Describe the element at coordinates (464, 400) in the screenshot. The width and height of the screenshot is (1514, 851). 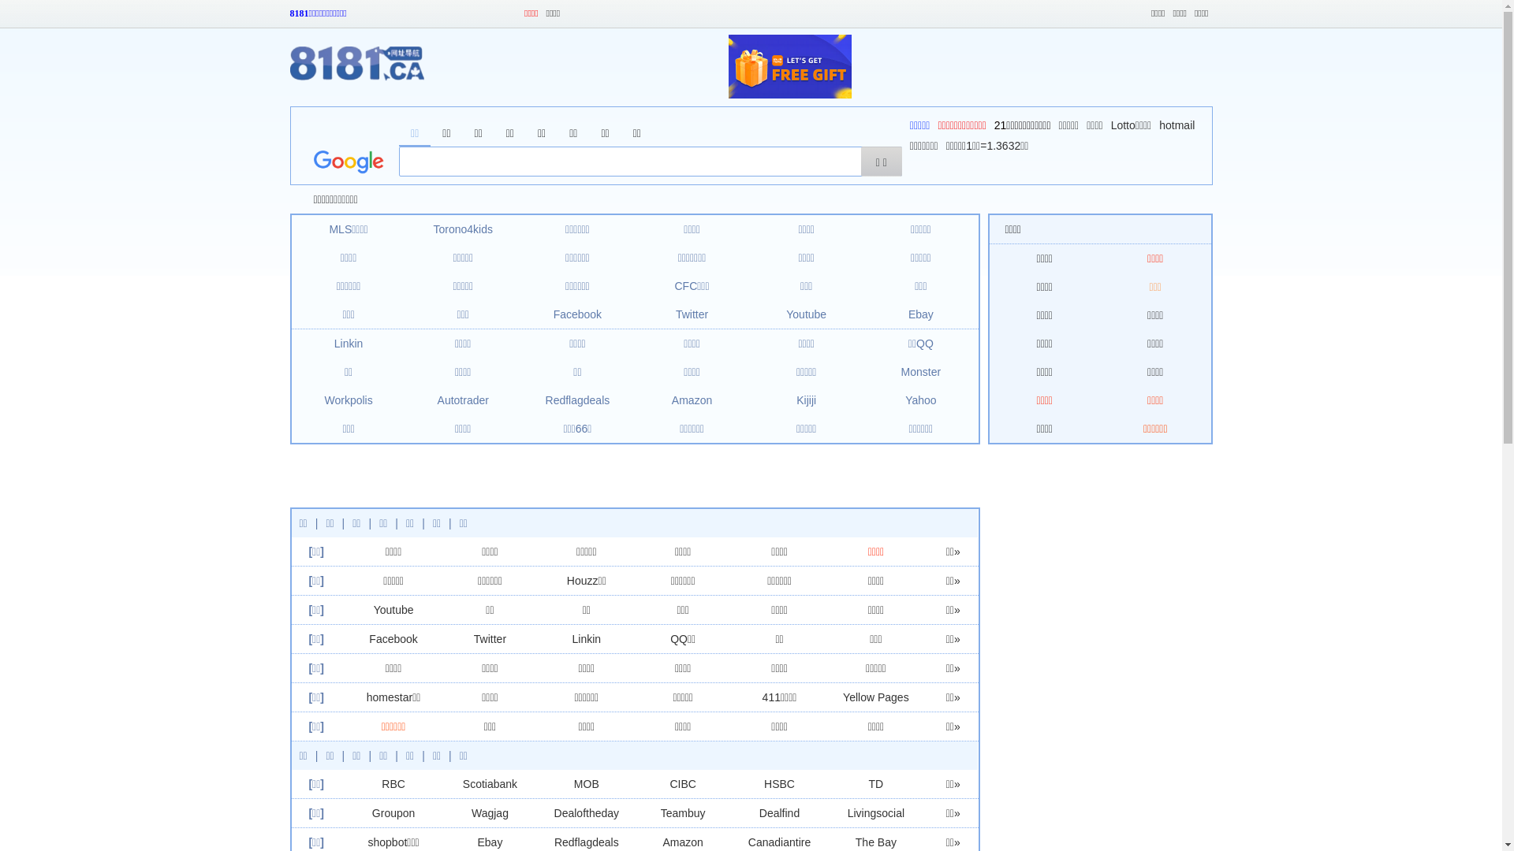
I see `Autotrader` at that location.